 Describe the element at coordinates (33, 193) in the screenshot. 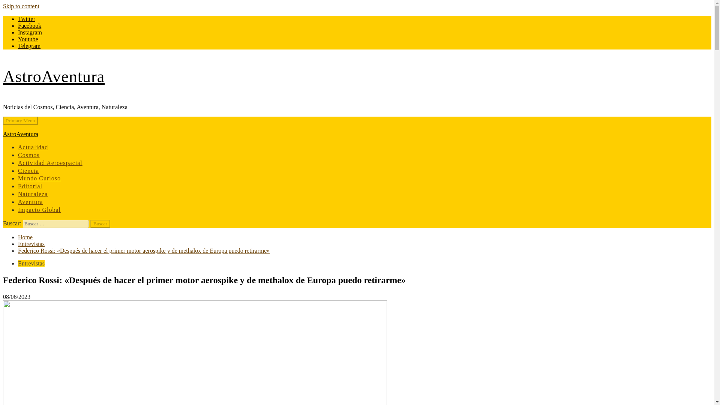

I see `Naturaleza` at that location.